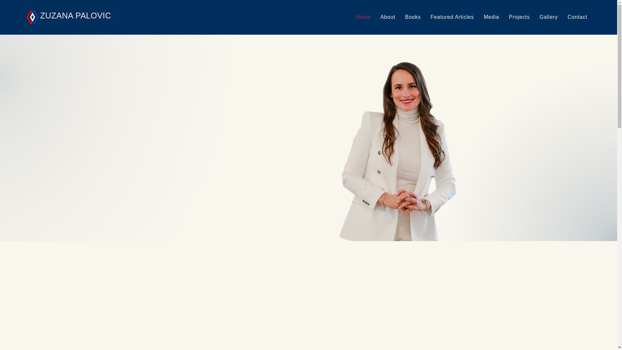 This screenshot has width=622, height=350. Describe the element at coordinates (577, 17) in the screenshot. I see `Contact` at that location.